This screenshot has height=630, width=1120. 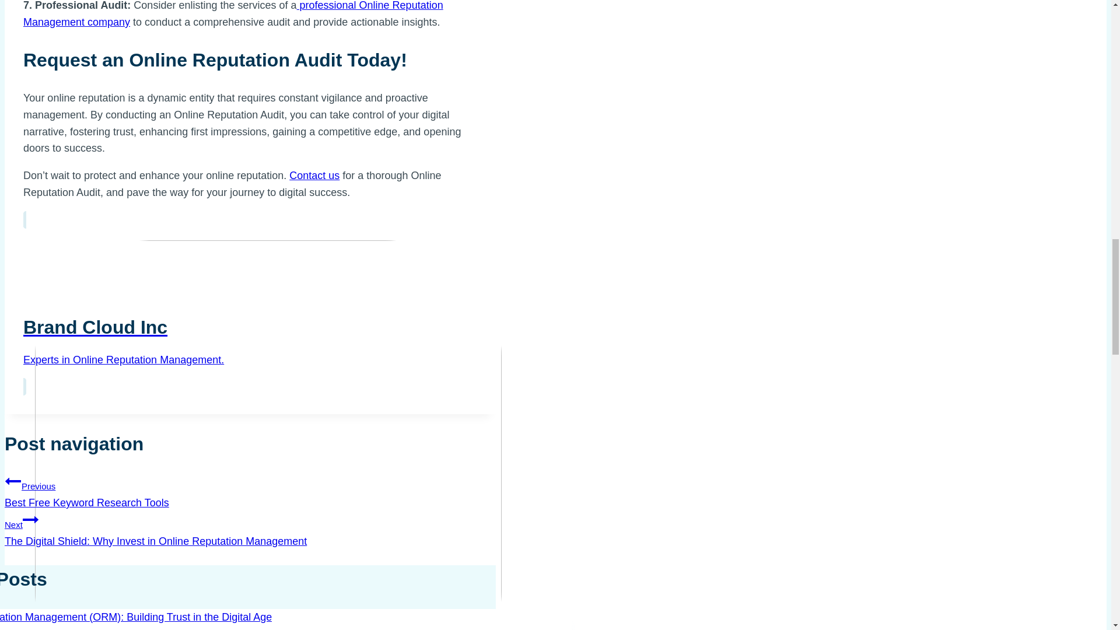 I want to click on Contact us, so click(x=250, y=491).